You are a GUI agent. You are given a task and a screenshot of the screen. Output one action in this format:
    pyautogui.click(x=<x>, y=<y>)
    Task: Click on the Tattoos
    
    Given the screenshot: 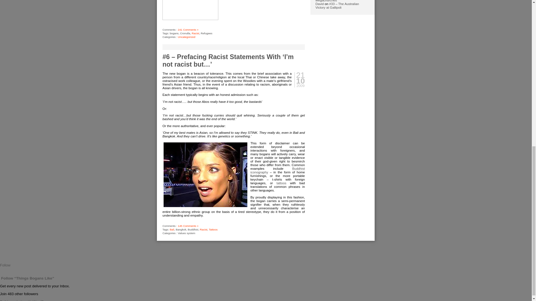 What is the action you would take?
    pyautogui.click(x=213, y=229)
    